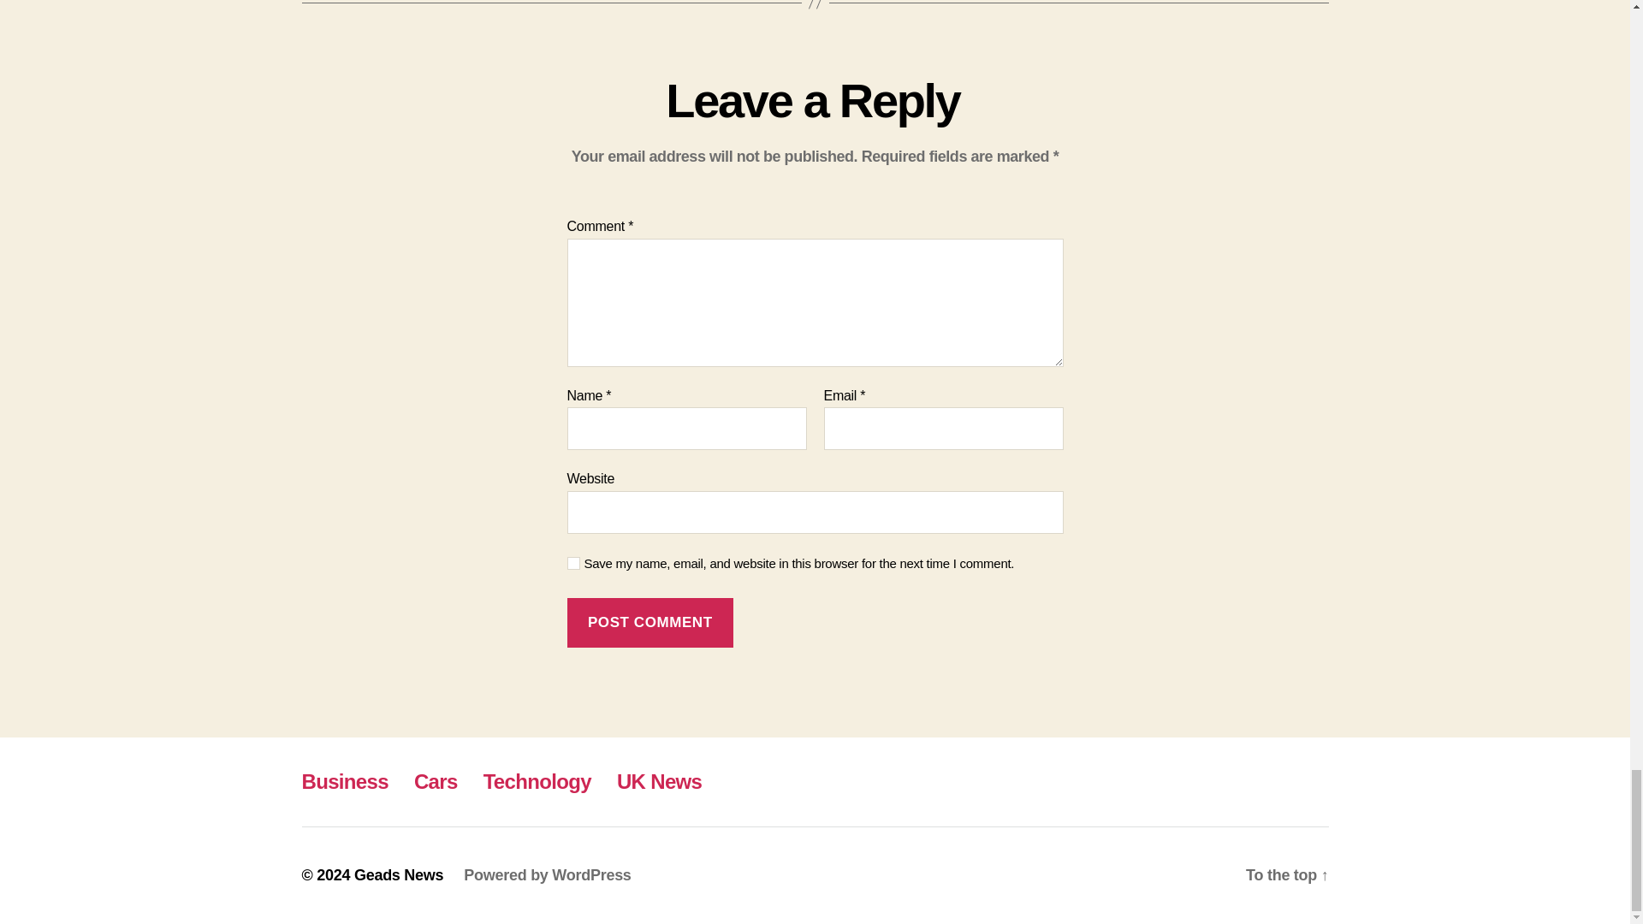  I want to click on yes, so click(573, 563).